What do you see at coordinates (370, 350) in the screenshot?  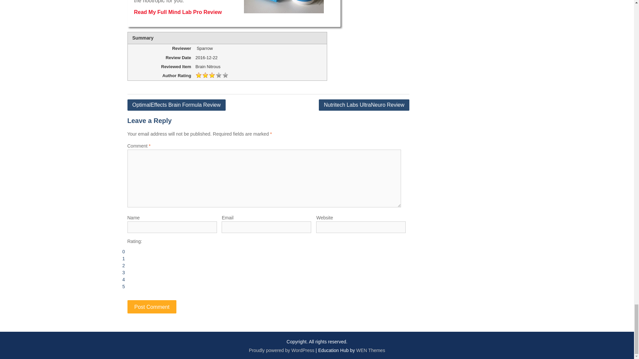 I see `WEN Themes` at bounding box center [370, 350].